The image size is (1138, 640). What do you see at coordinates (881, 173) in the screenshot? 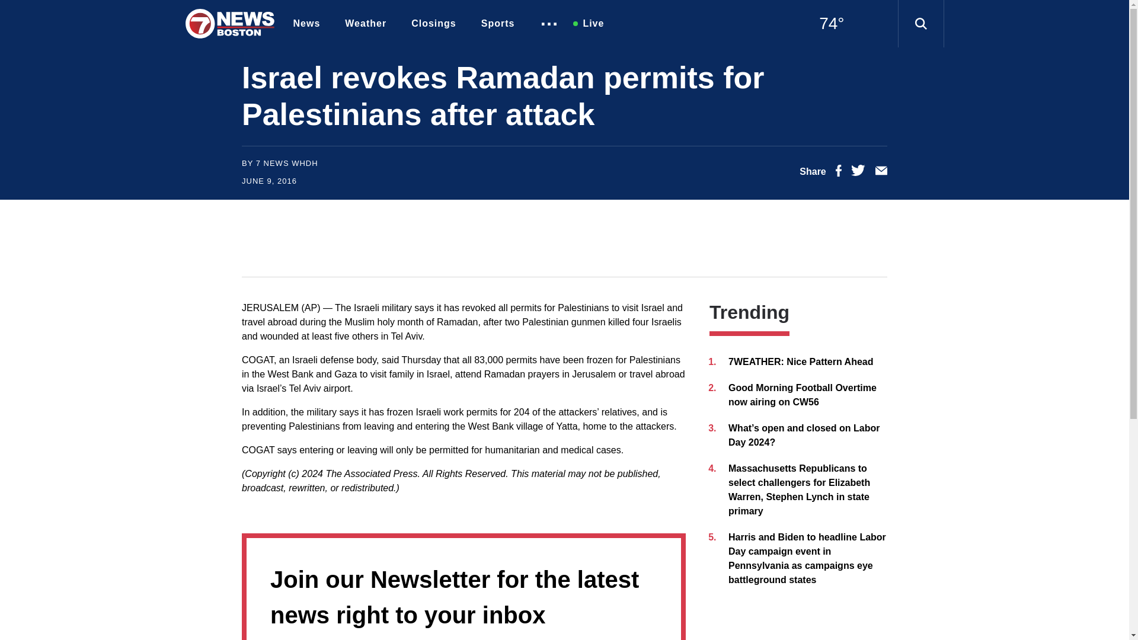
I see `Email` at bounding box center [881, 173].